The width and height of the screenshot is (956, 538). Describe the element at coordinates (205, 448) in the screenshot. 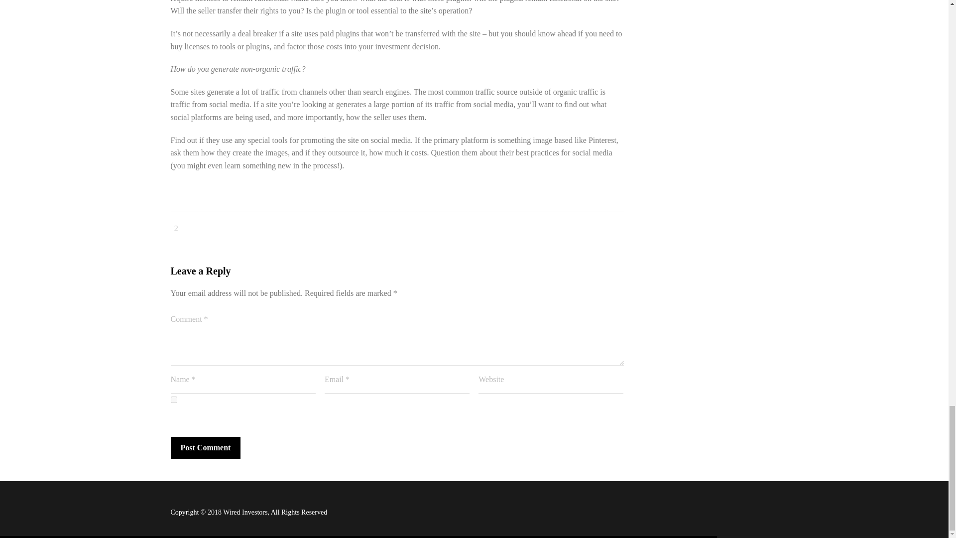

I see `Post Comment` at that location.